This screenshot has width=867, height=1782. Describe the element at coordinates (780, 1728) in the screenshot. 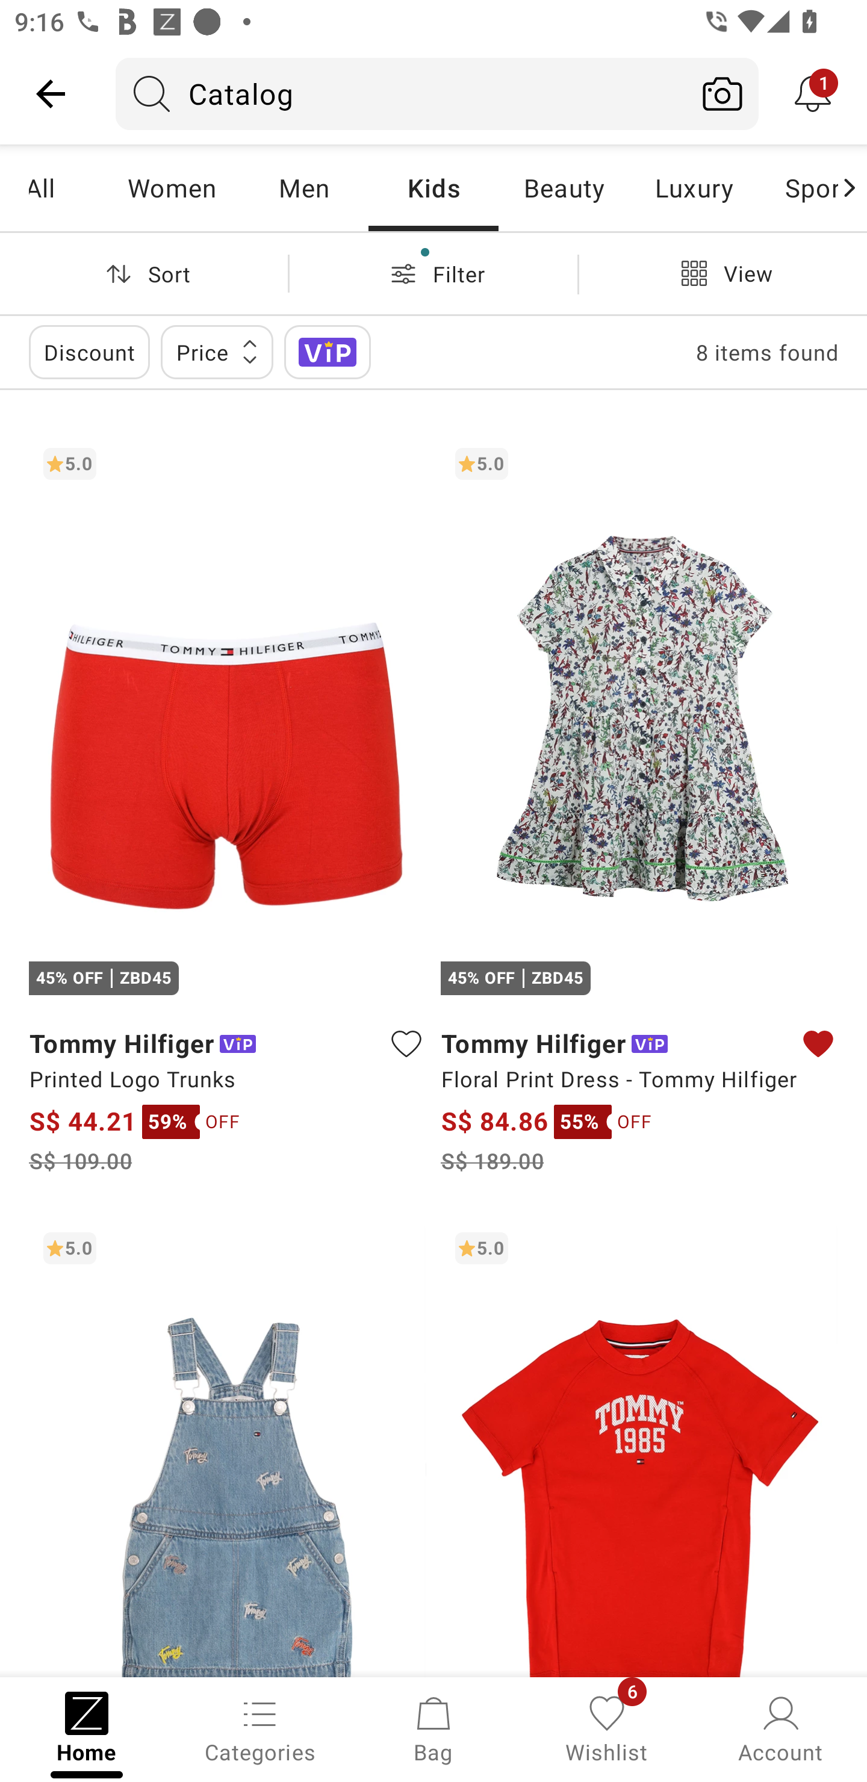

I see `Account` at that location.